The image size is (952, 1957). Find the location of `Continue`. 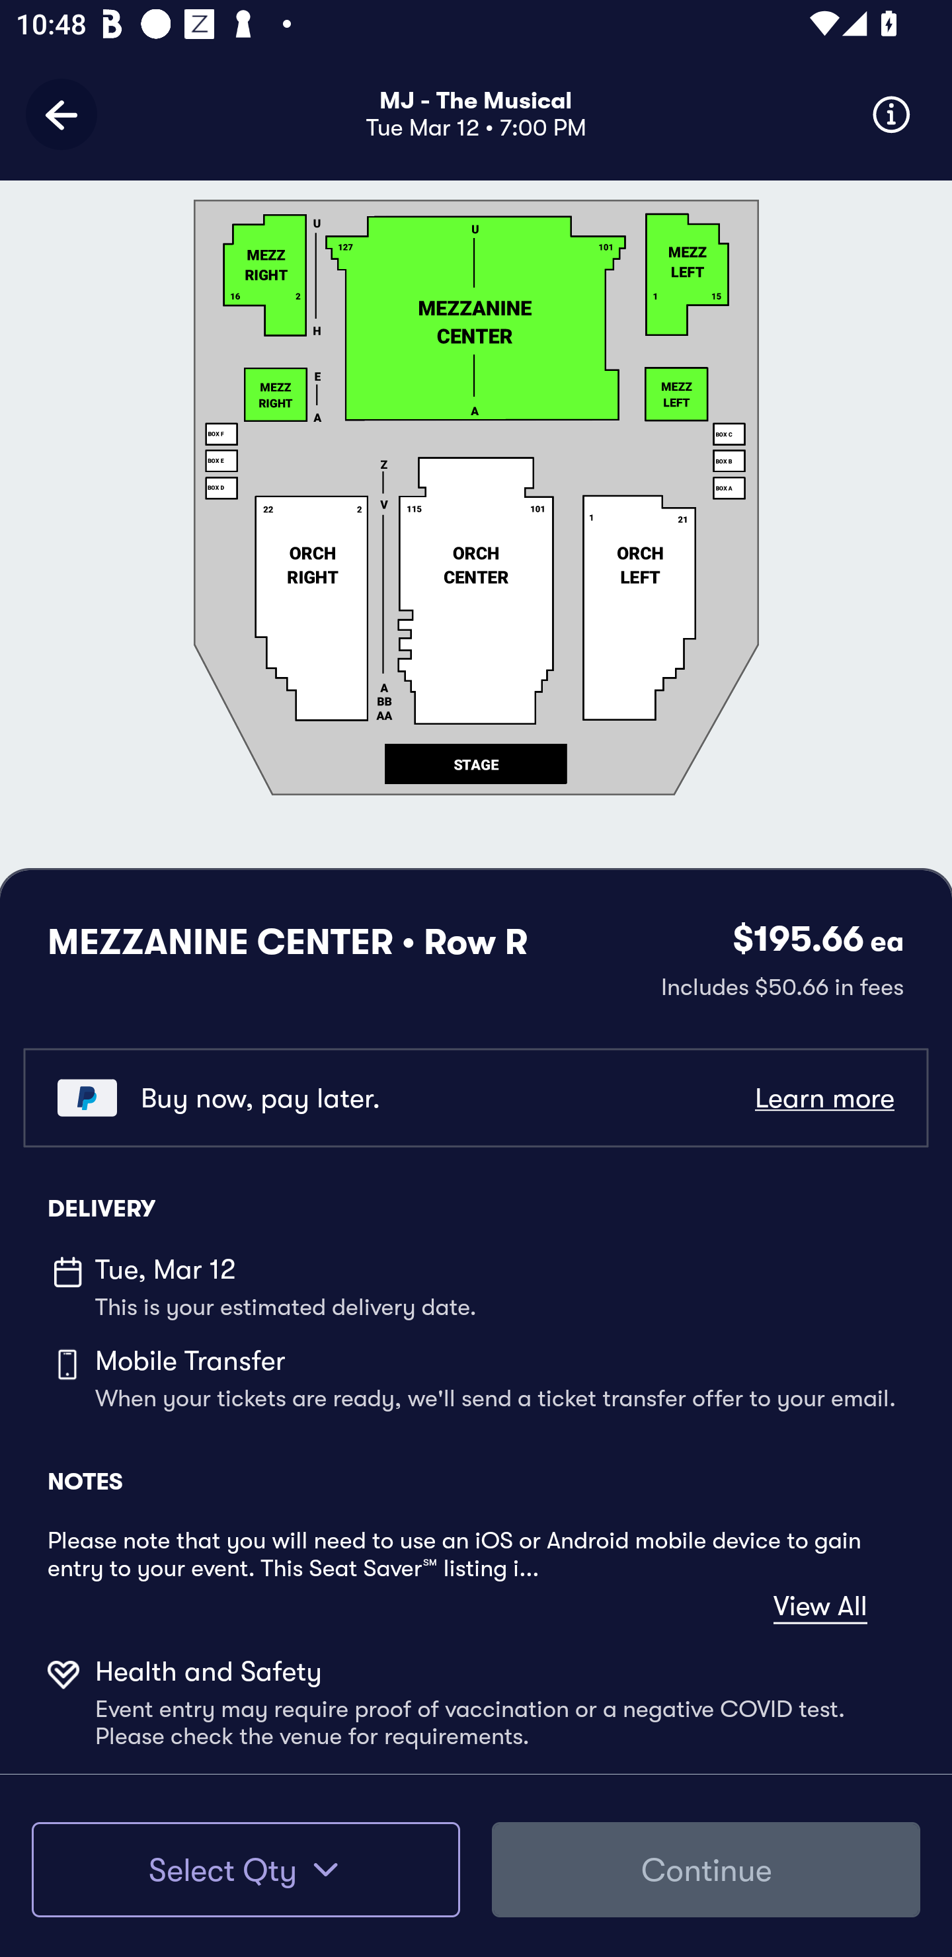

Continue is located at coordinates (706, 1870).